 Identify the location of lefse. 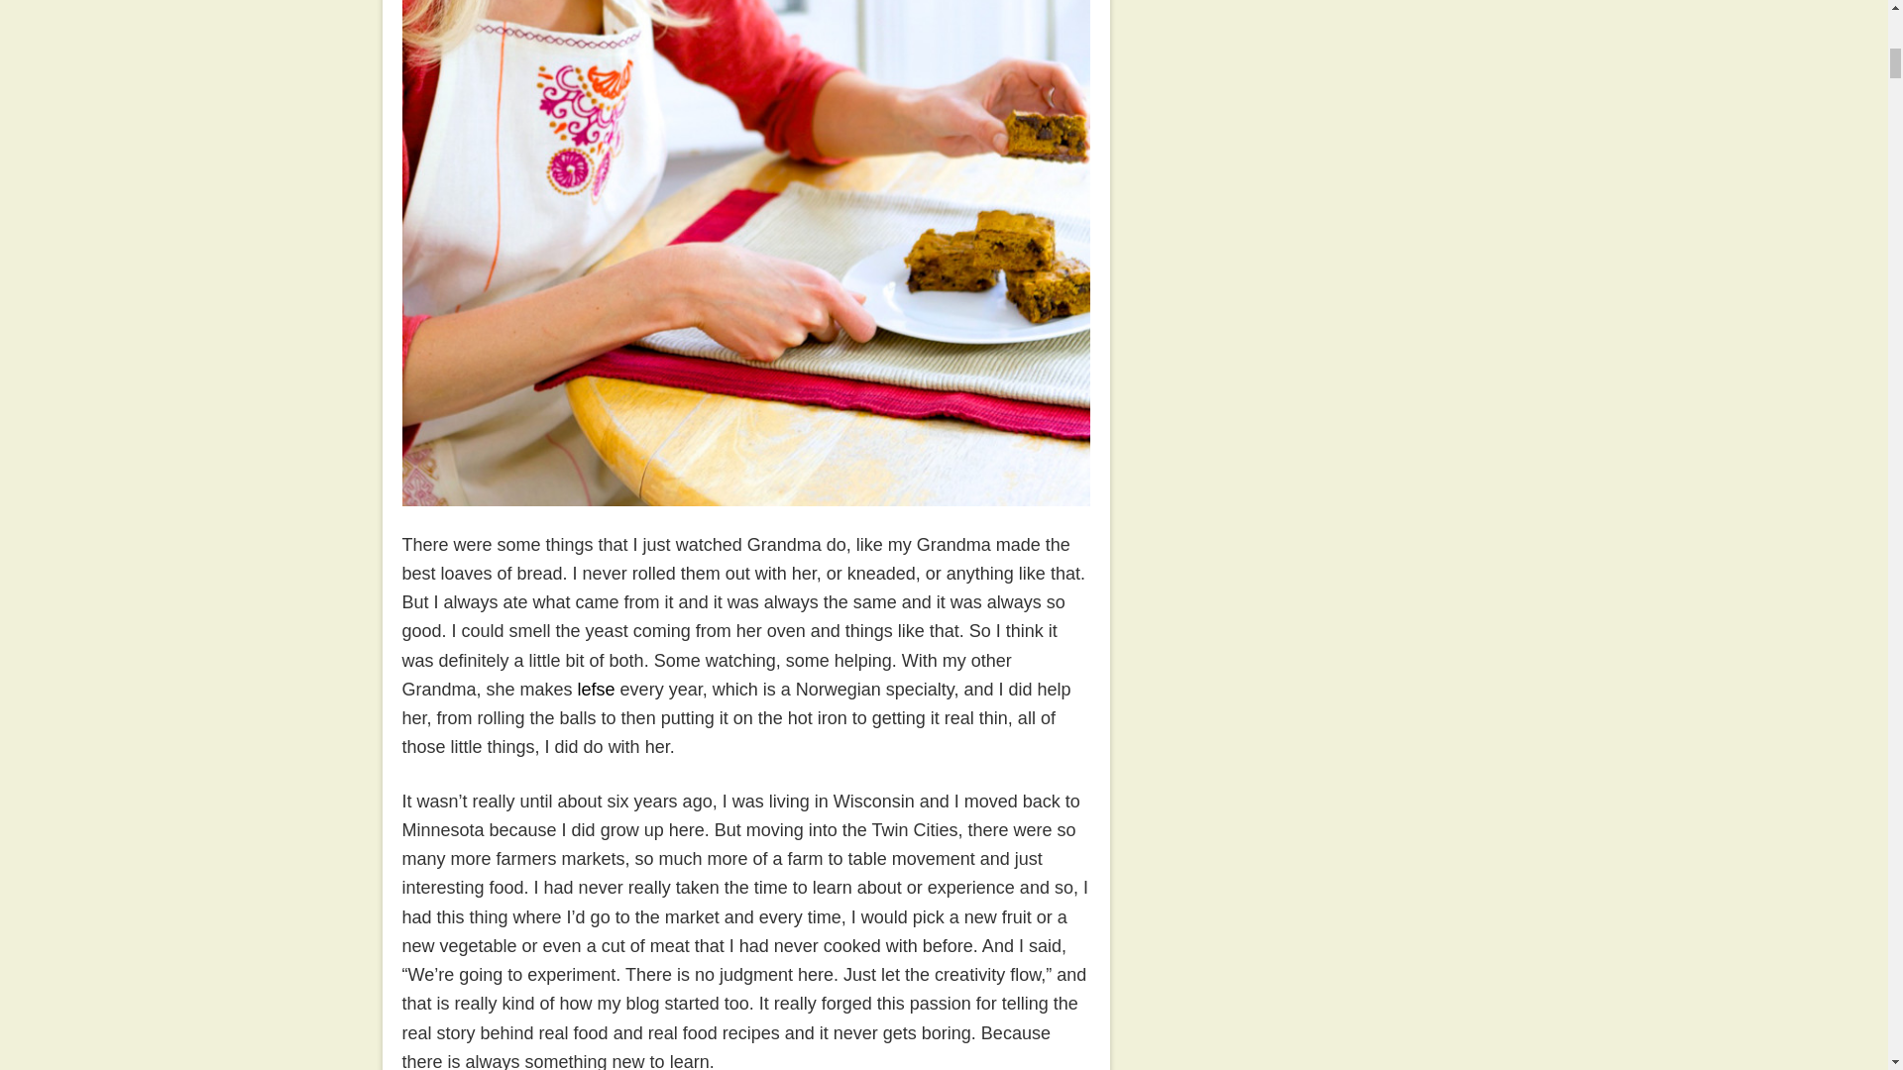
(597, 690).